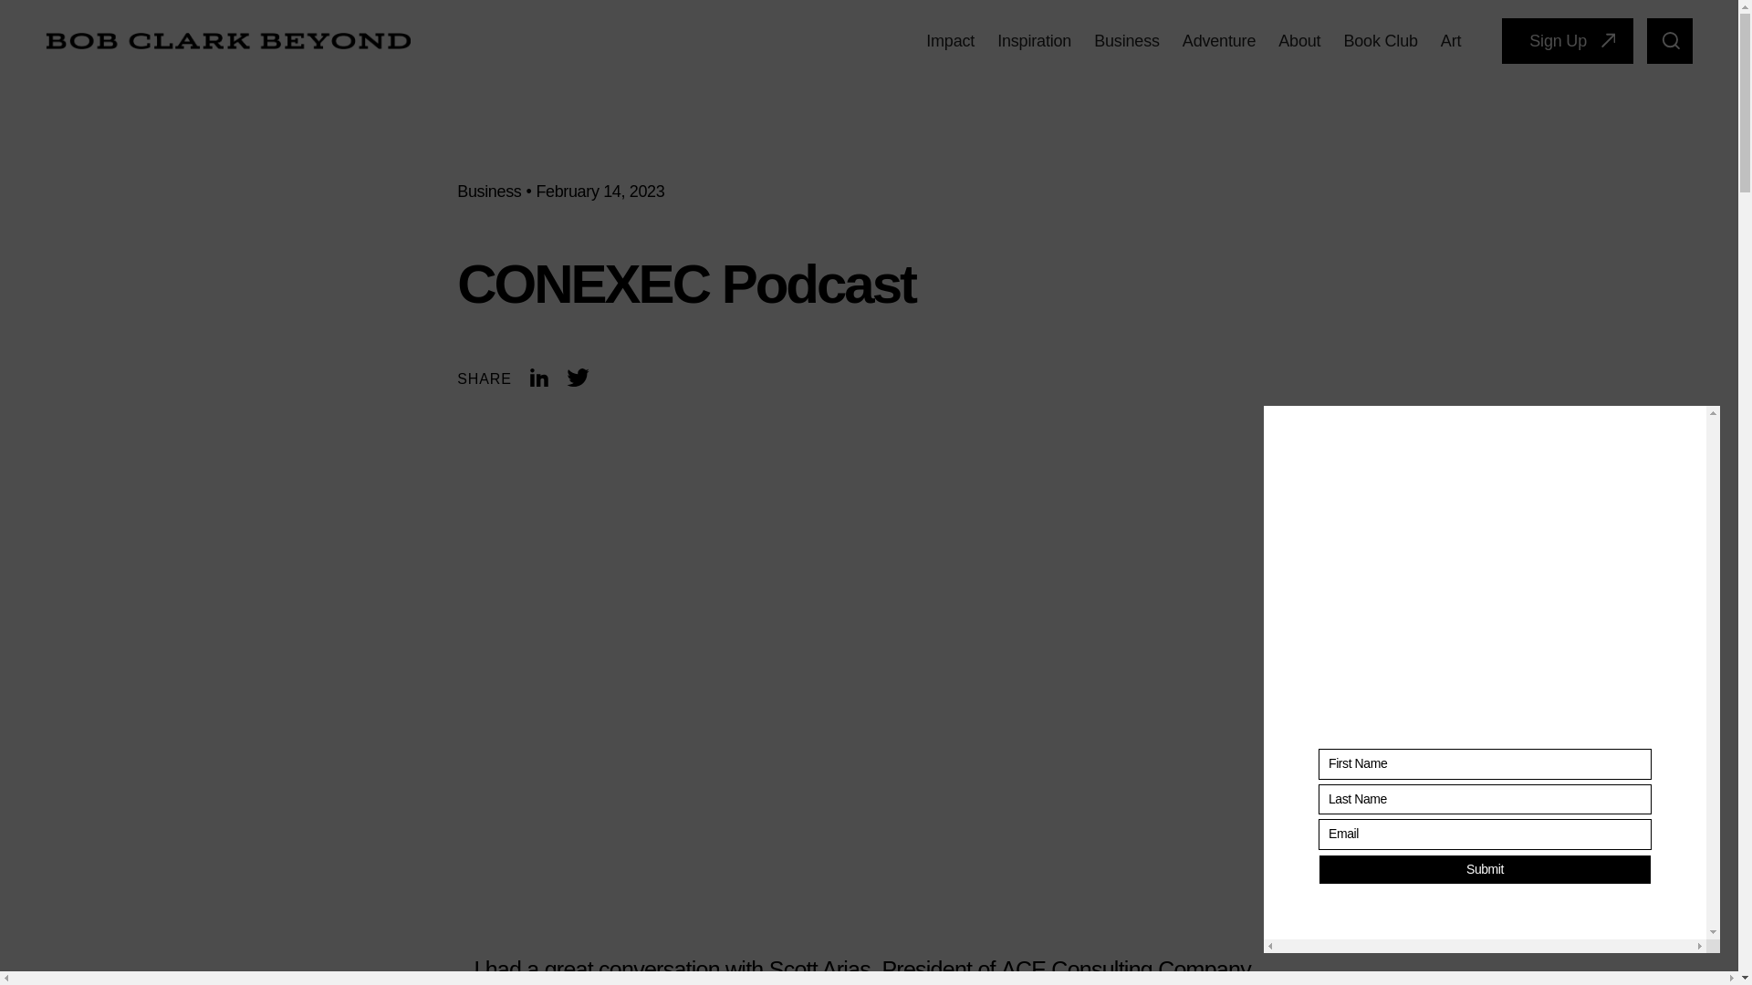 This screenshot has height=985, width=1752. What do you see at coordinates (819, 969) in the screenshot?
I see `Scott Arias` at bounding box center [819, 969].